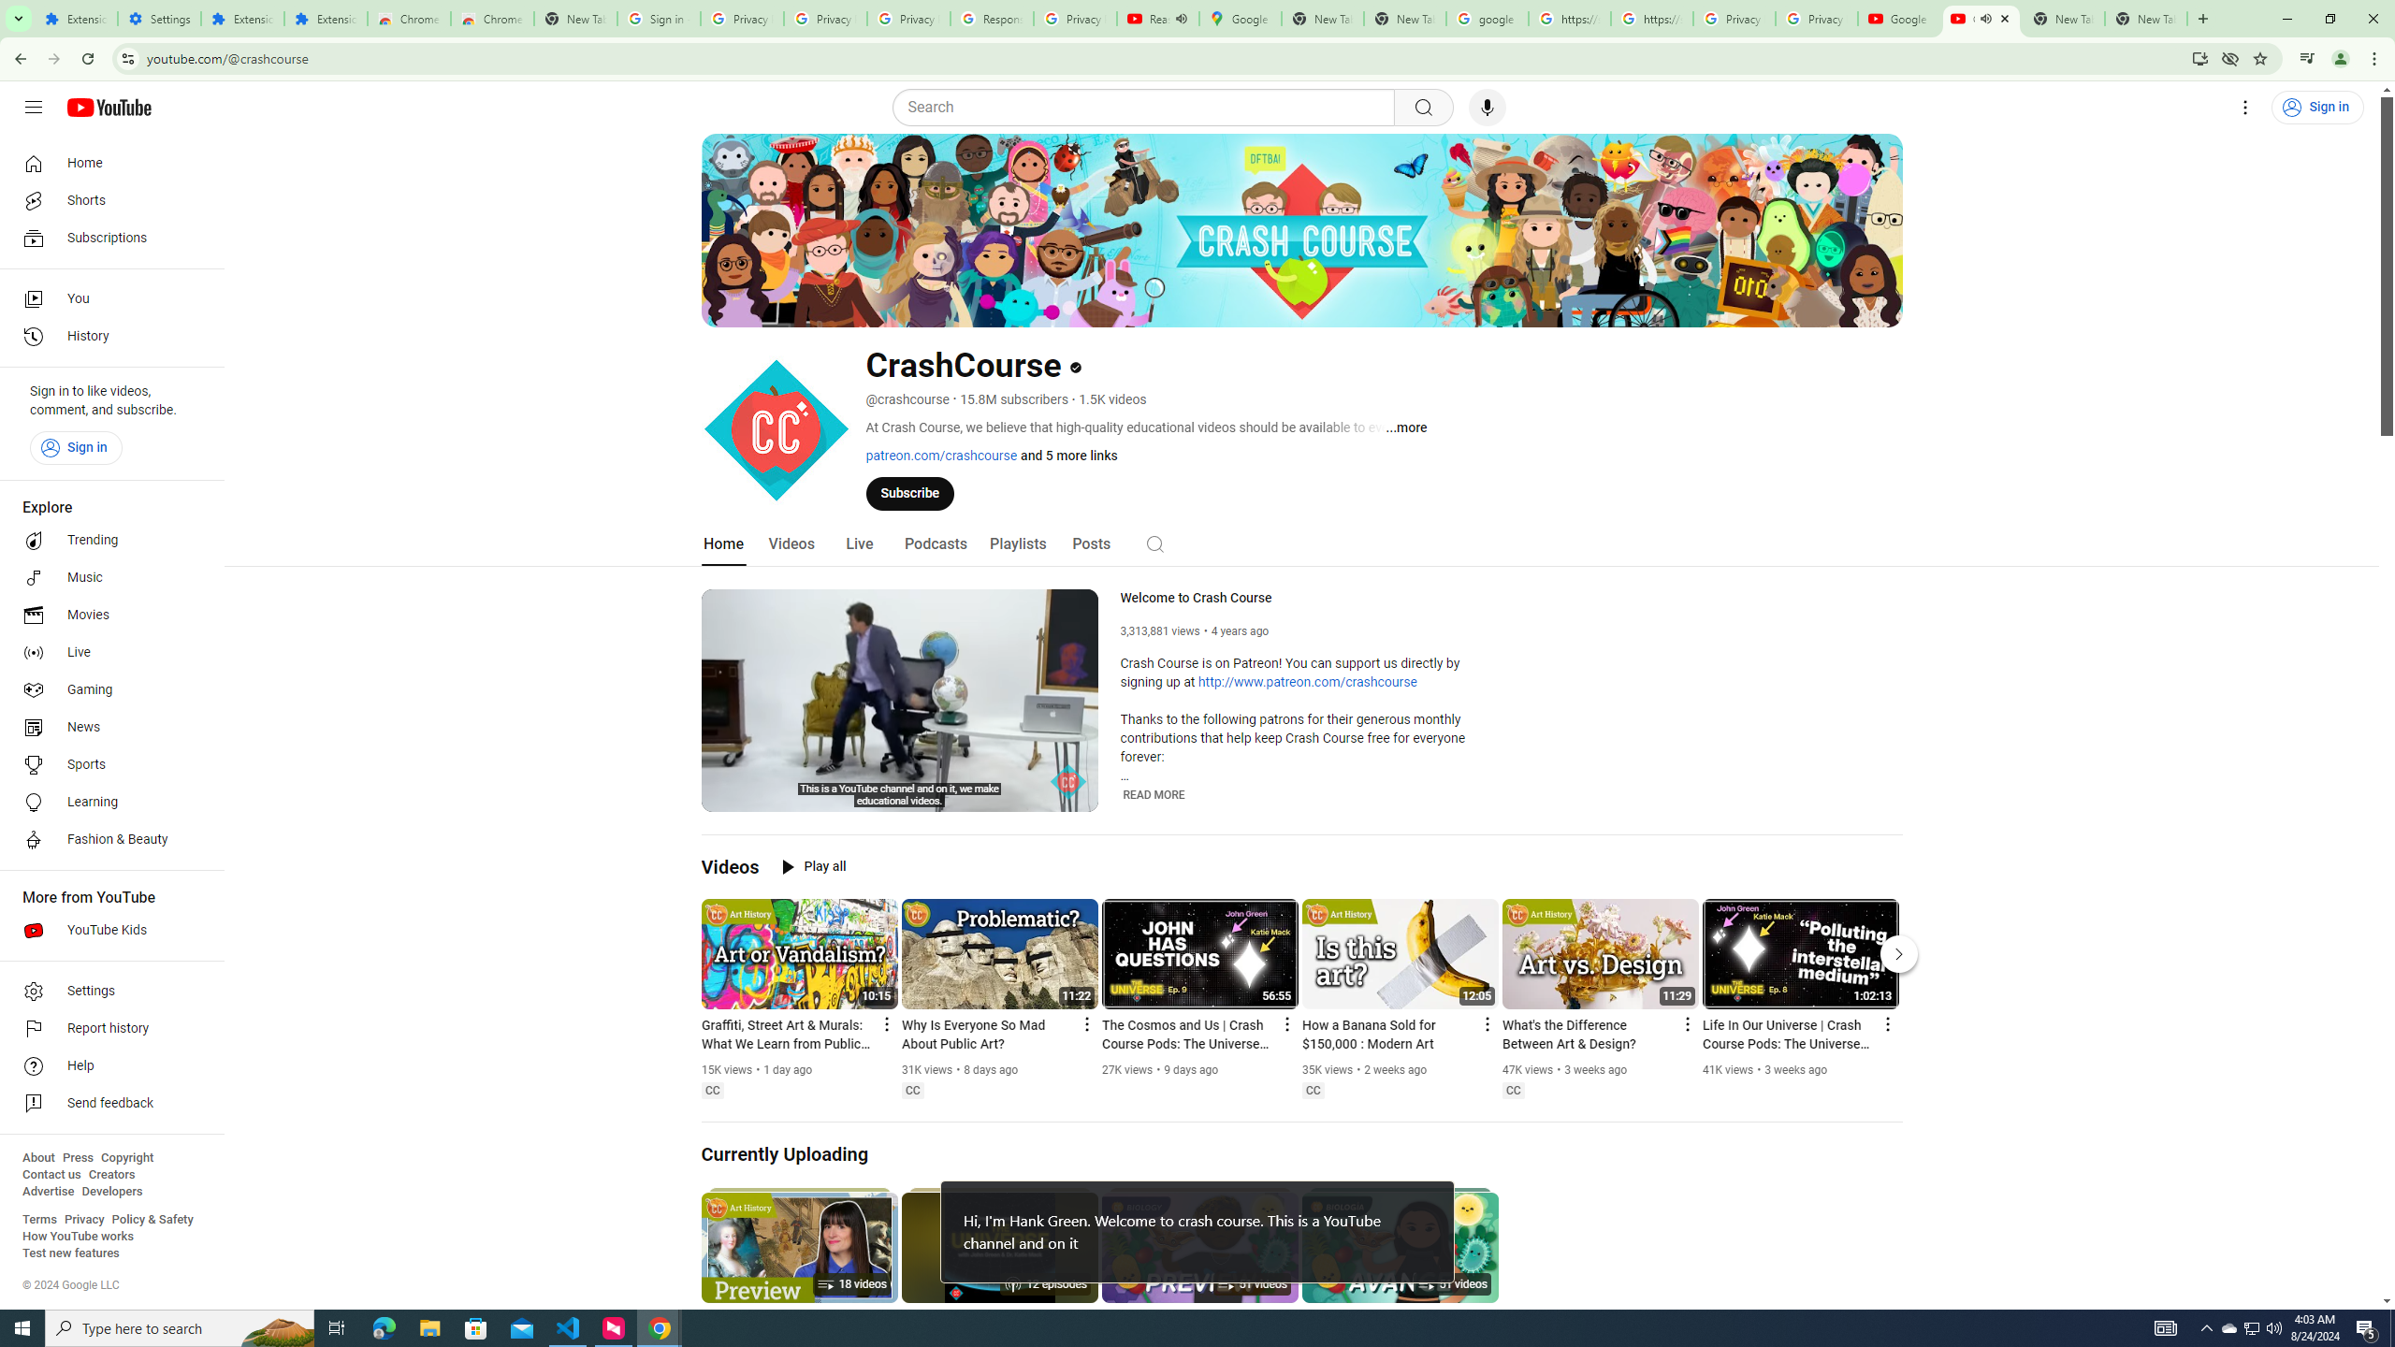 This screenshot has width=2395, height=1347. What do you see at coordinates (107, 840) in the screenshot?
I see `Fashion & Beauty` at bounding box center [107, 840].